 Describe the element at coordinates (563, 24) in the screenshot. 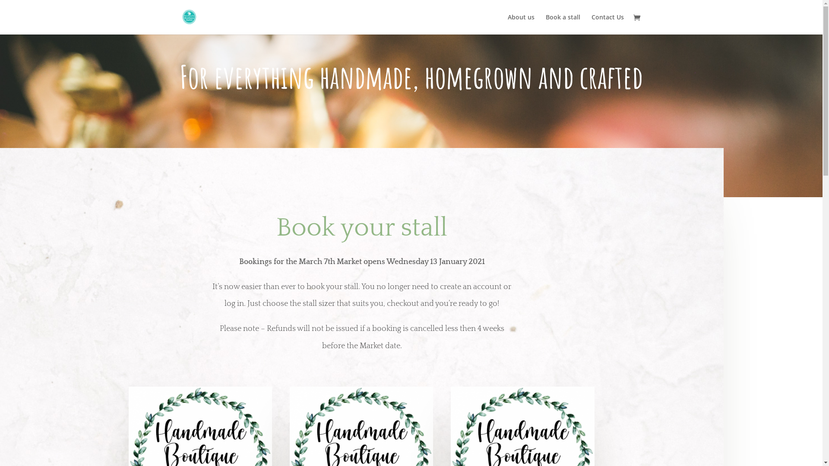

I see `Book a stall` at that location.